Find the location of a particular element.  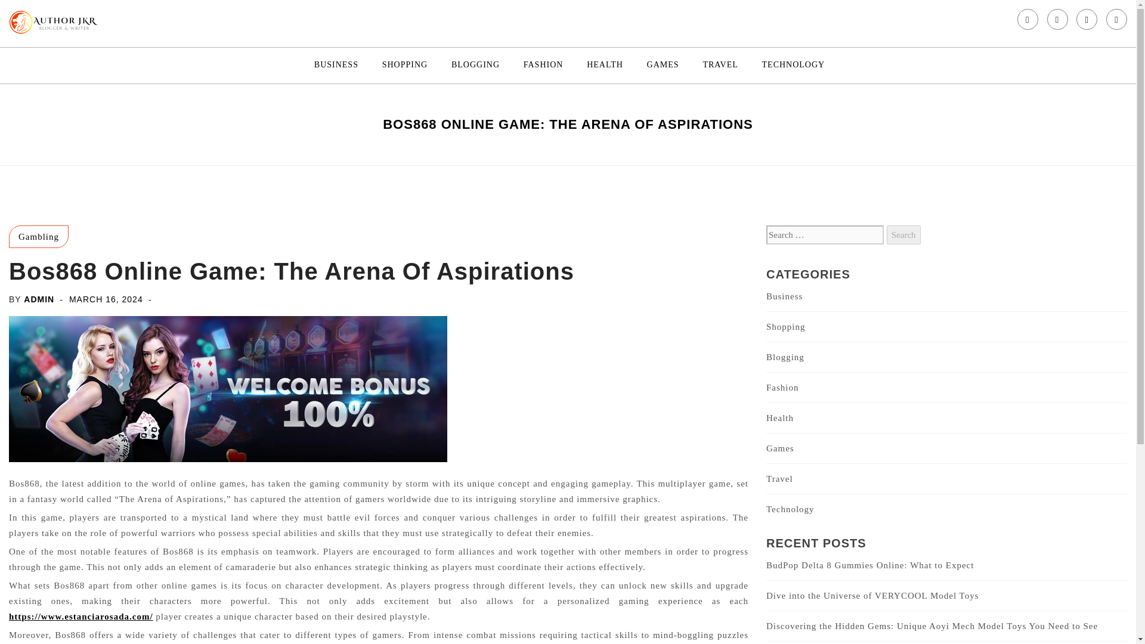

BLOGGING is located at coordinates (475, 66).